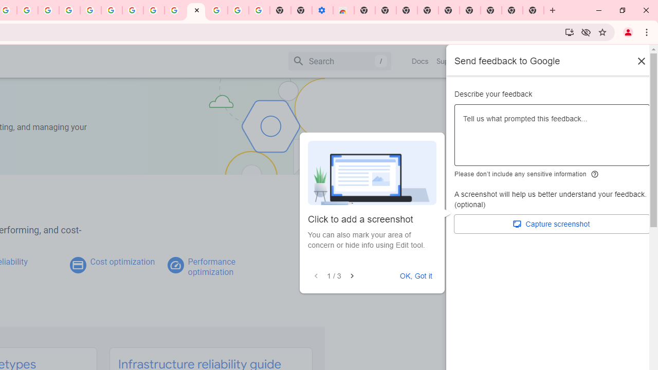  What do you see at coordinates (175, 10) in the screenshot?
I see `Browse the Google Chrome Community - Google Chrome Community` at bounding box center [175, 10].